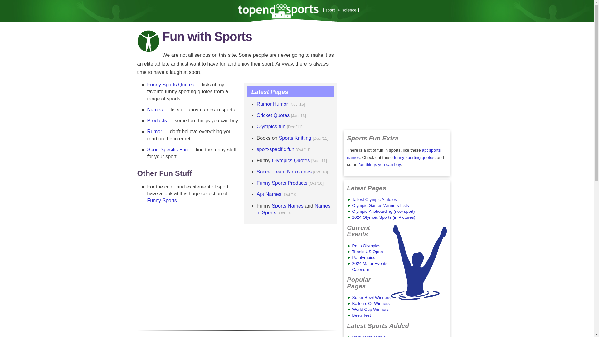  What do you see at coordinates (381, 205) in the screenshot?
I see `Olympic Games Winners Lists` at bounding box center [381, 205].